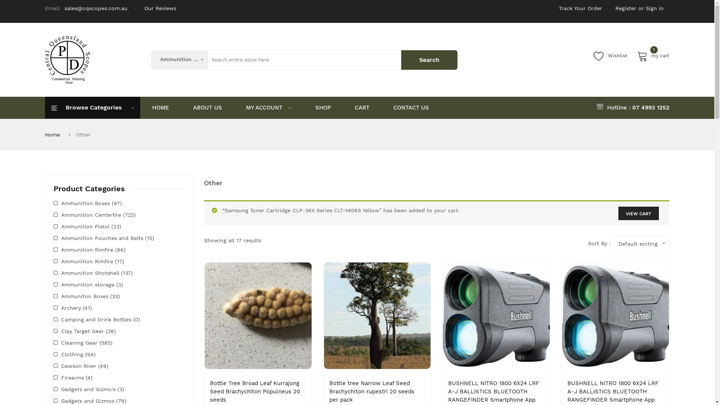 This screenshot has width=720, height=405. What do you see at coordinates (82, 226) in the screenshot?
I see `Ammunition Pistol` at bounding box center [82, 226].